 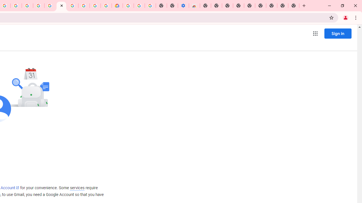 I want to click on Settings - Accessibility, so click(x=183, y=6).